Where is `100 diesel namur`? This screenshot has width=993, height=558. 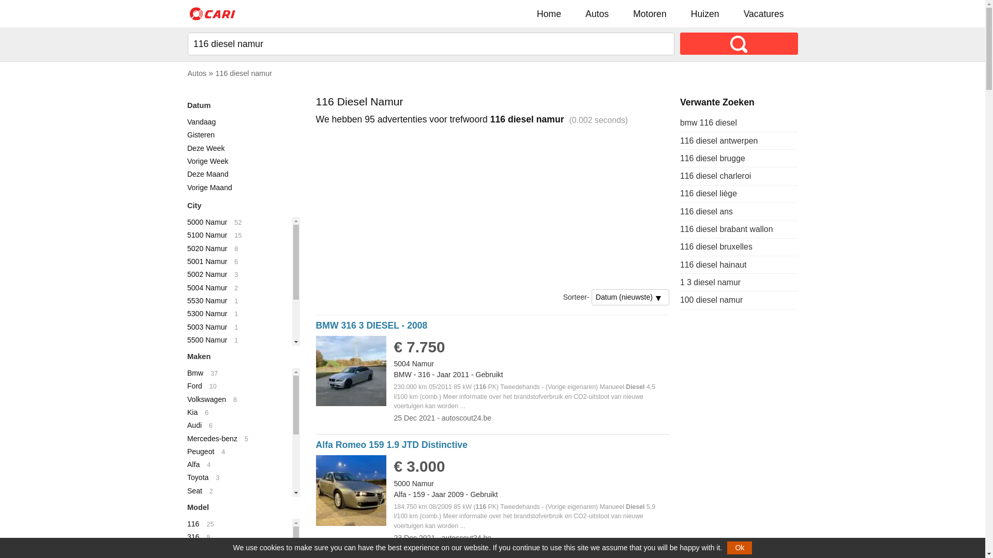 100 diesel namur is located at coordinates (712, 300).